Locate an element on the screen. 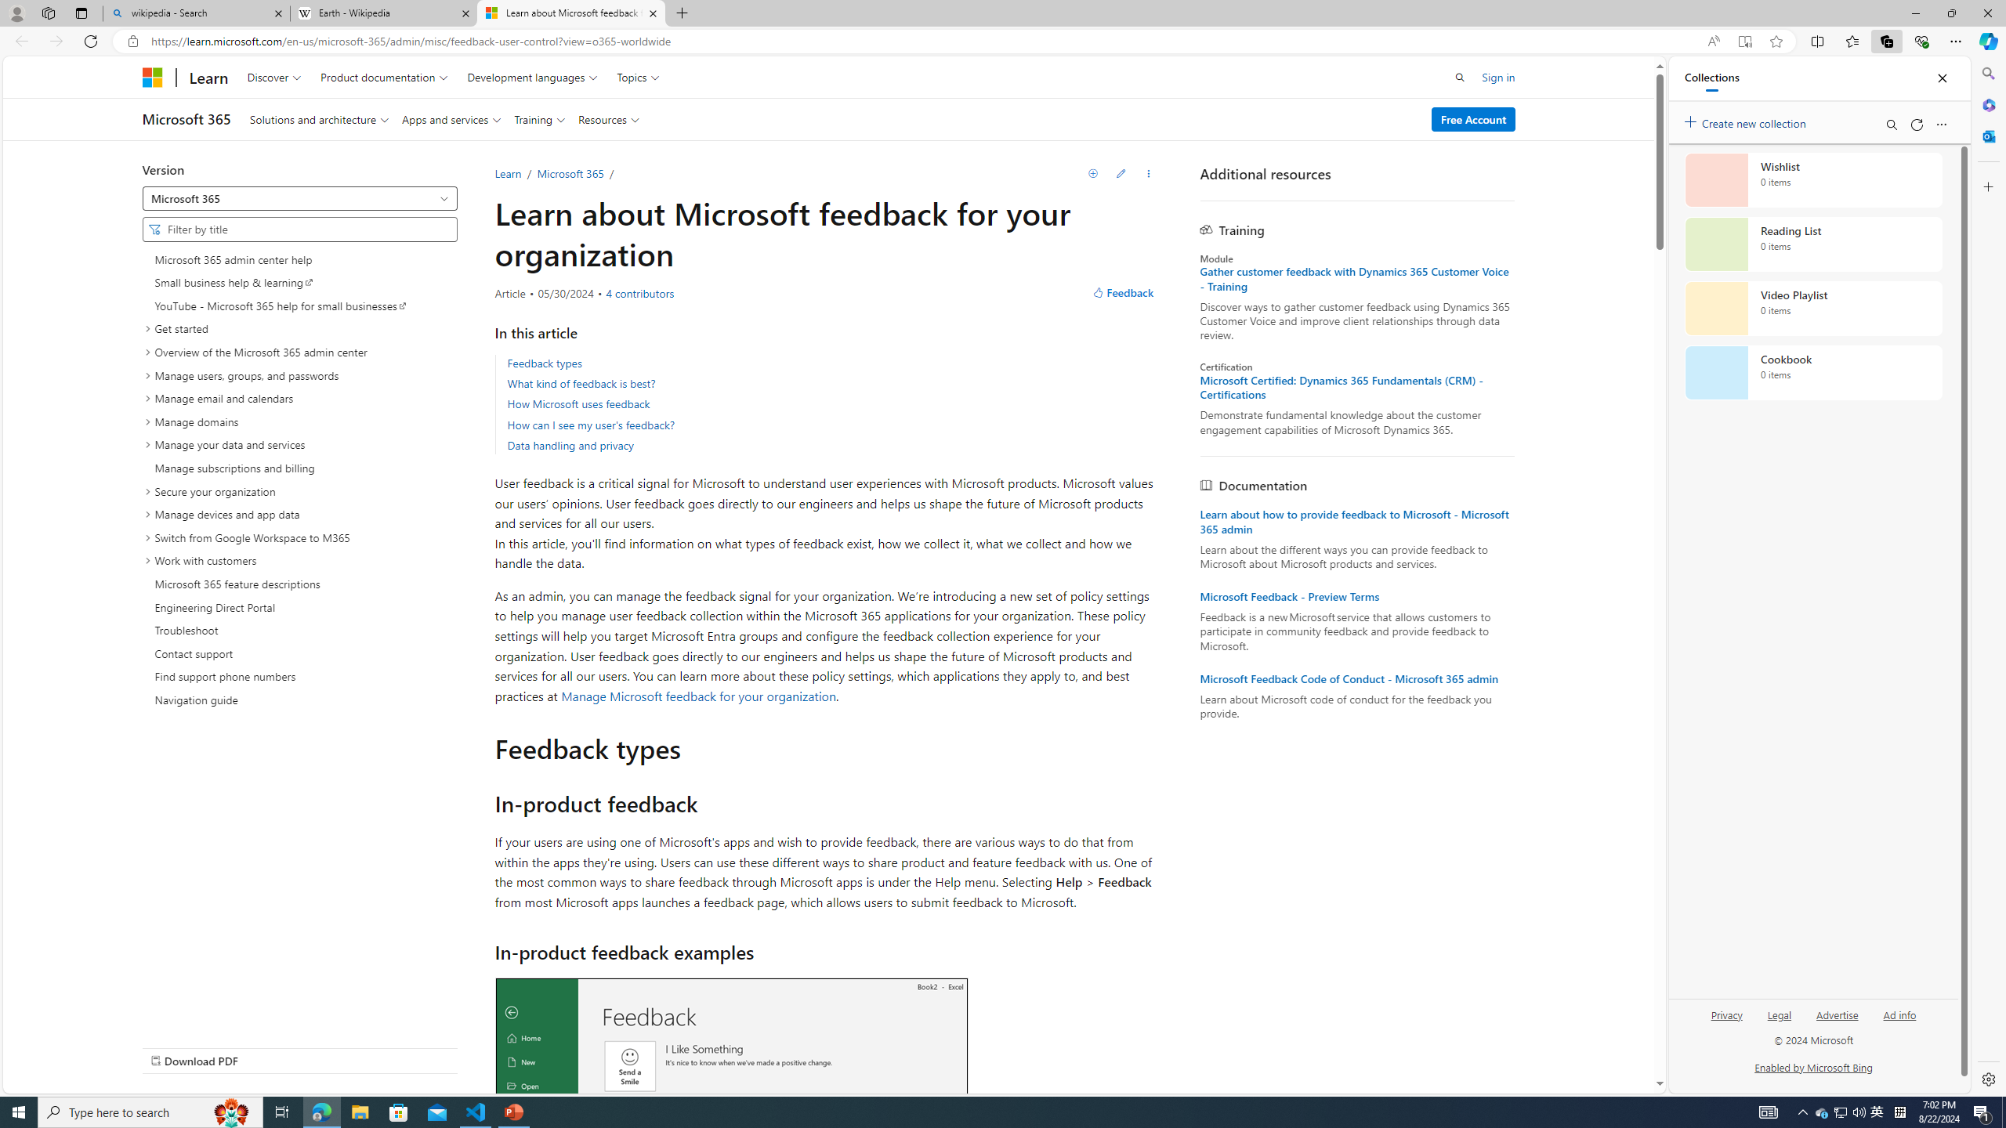 This screenshot has width=2006, height=1128. Feedback types is located at coordinates (544, 362).